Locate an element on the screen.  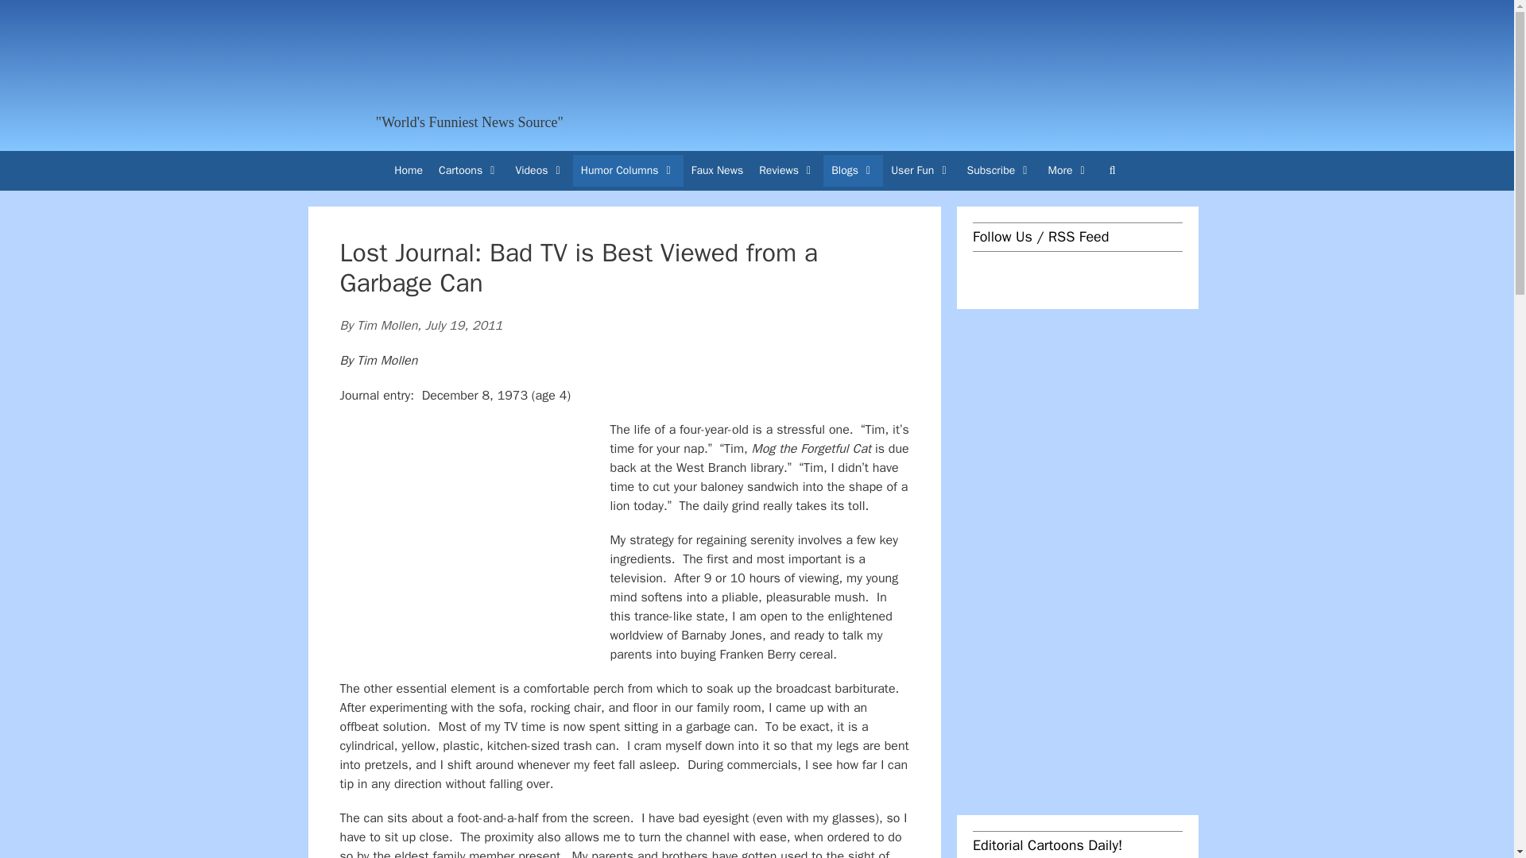
3:20 PM is located at coordinates (464, 326).